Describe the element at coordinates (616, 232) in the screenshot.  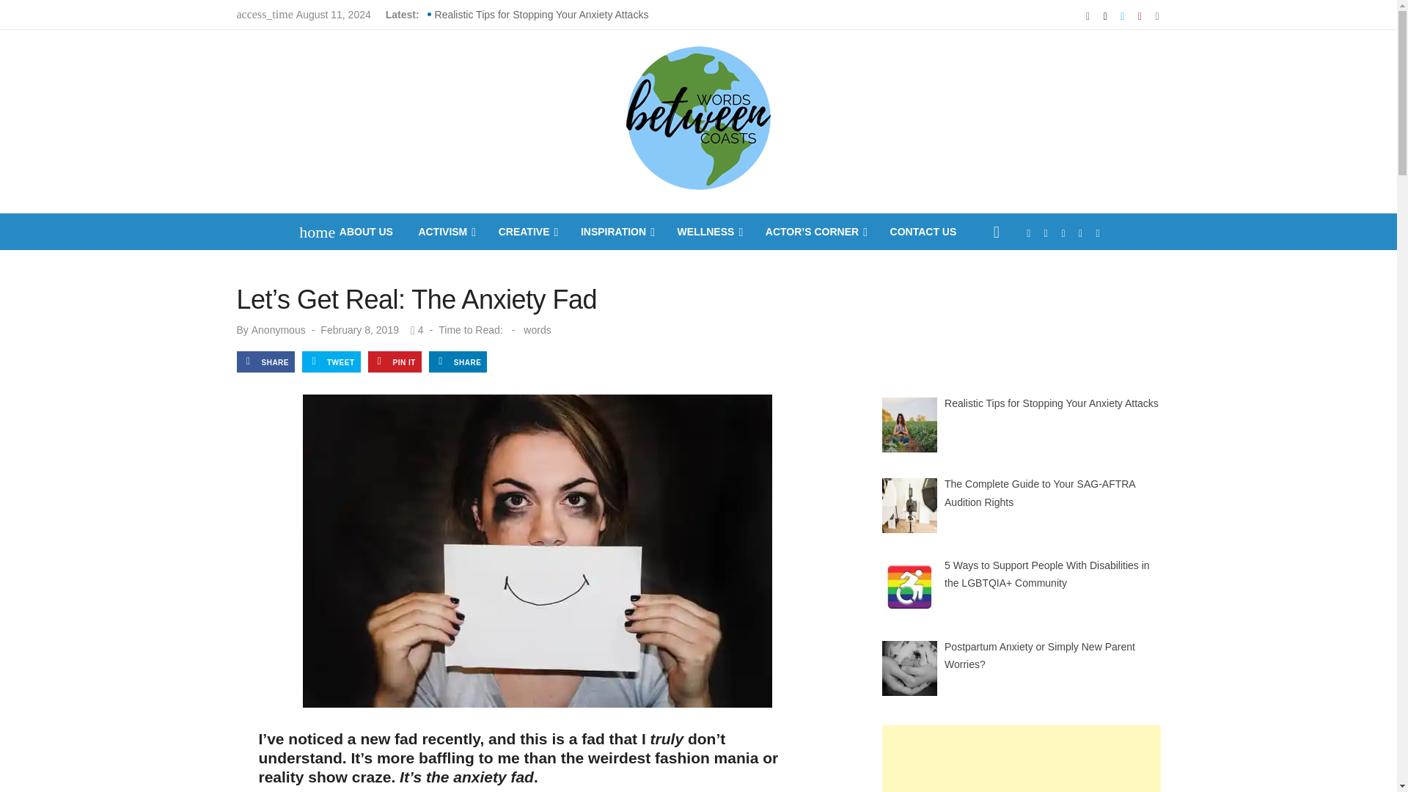
I see `INSPIRATION` at that location.